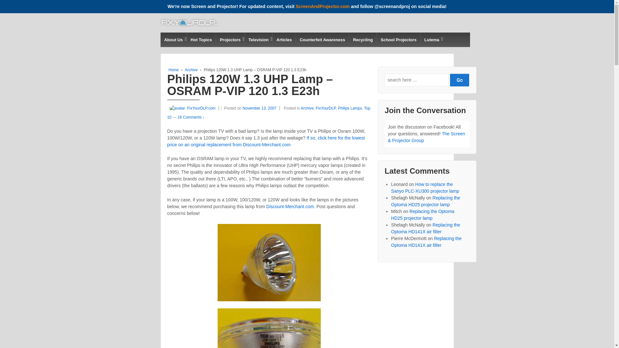  What do you see at coordinates (284, 40) in the screenshot?
I see `Articles` at bounding box center [284, 40].